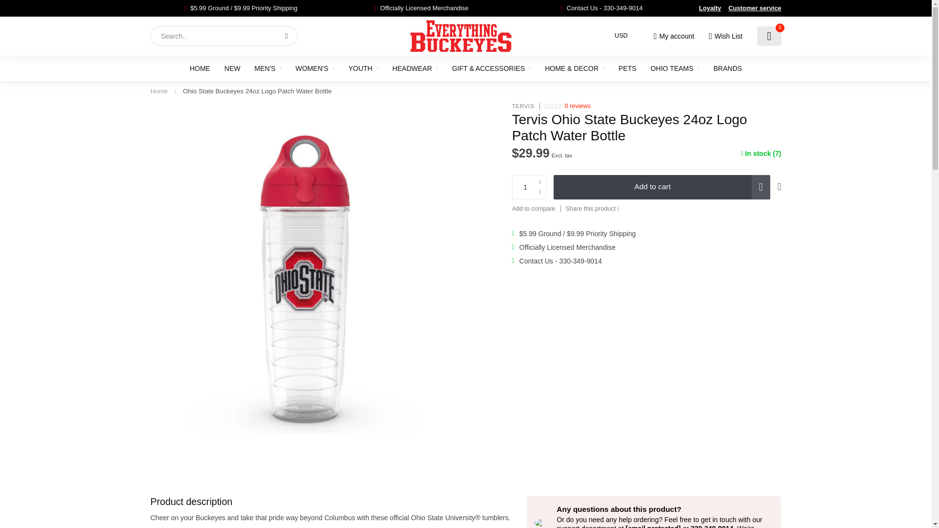  What do you see at coordinates (710, 8) in the screenshot?
I see `Loyalty` at bounding box center [710, 8].